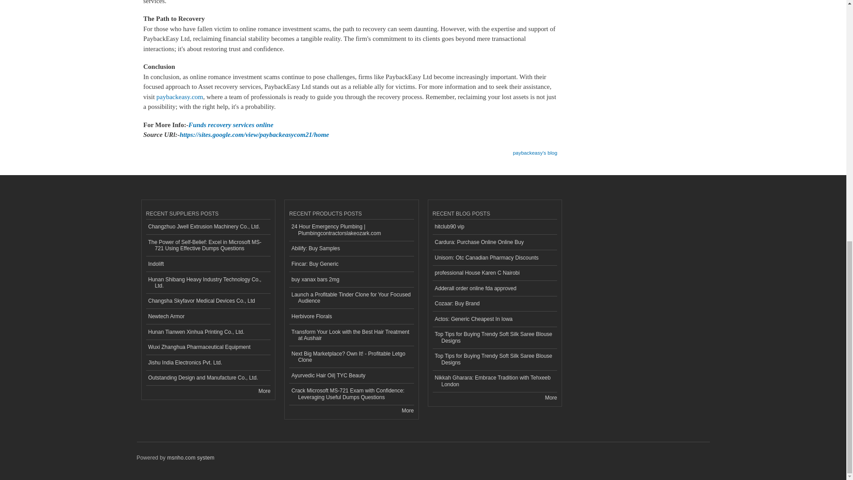 The width and height of the screenshot is (853, 480). I want to click on Read paybackeasy's latest blog entries., so click(534, 150).